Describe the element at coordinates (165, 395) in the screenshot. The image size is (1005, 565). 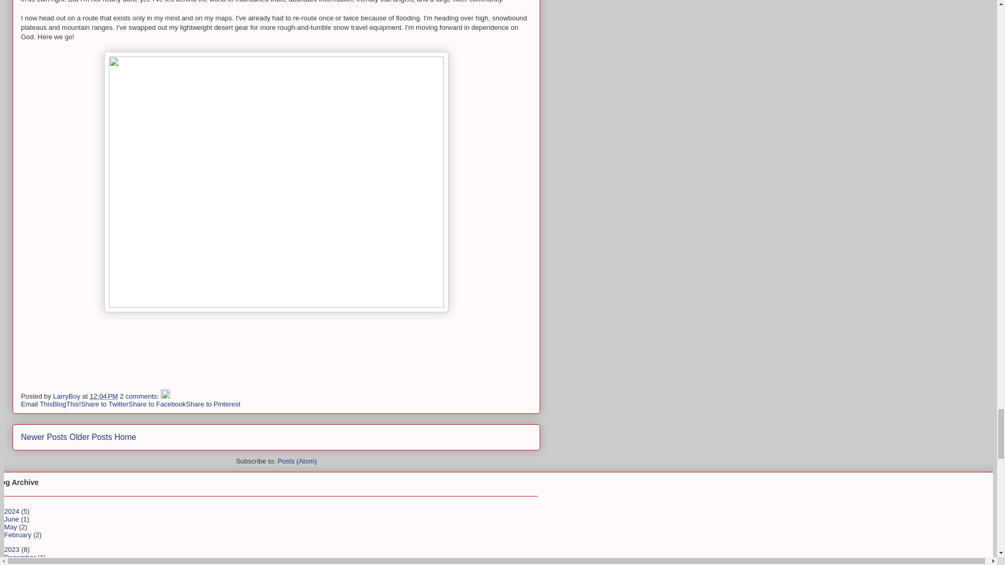
I see `Edit Post` at that location.